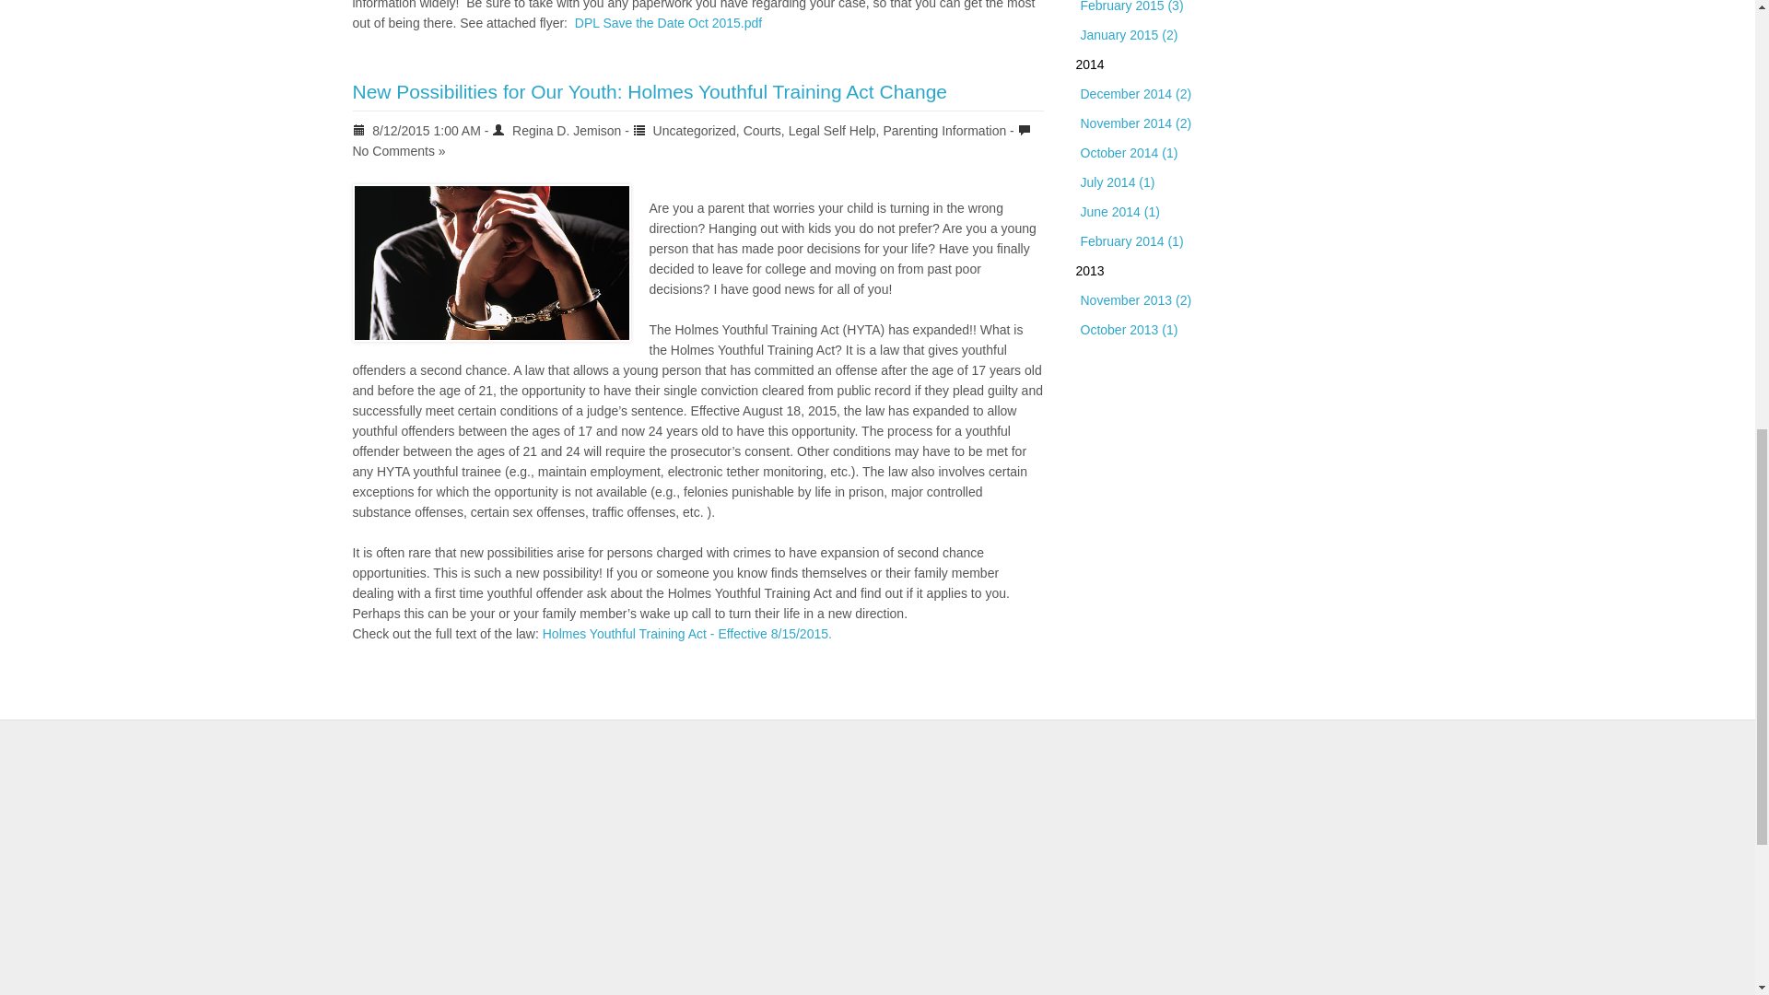 This screenshot has height=995, width=1769. I want to click on Legal Self Help, so click(832, 131).